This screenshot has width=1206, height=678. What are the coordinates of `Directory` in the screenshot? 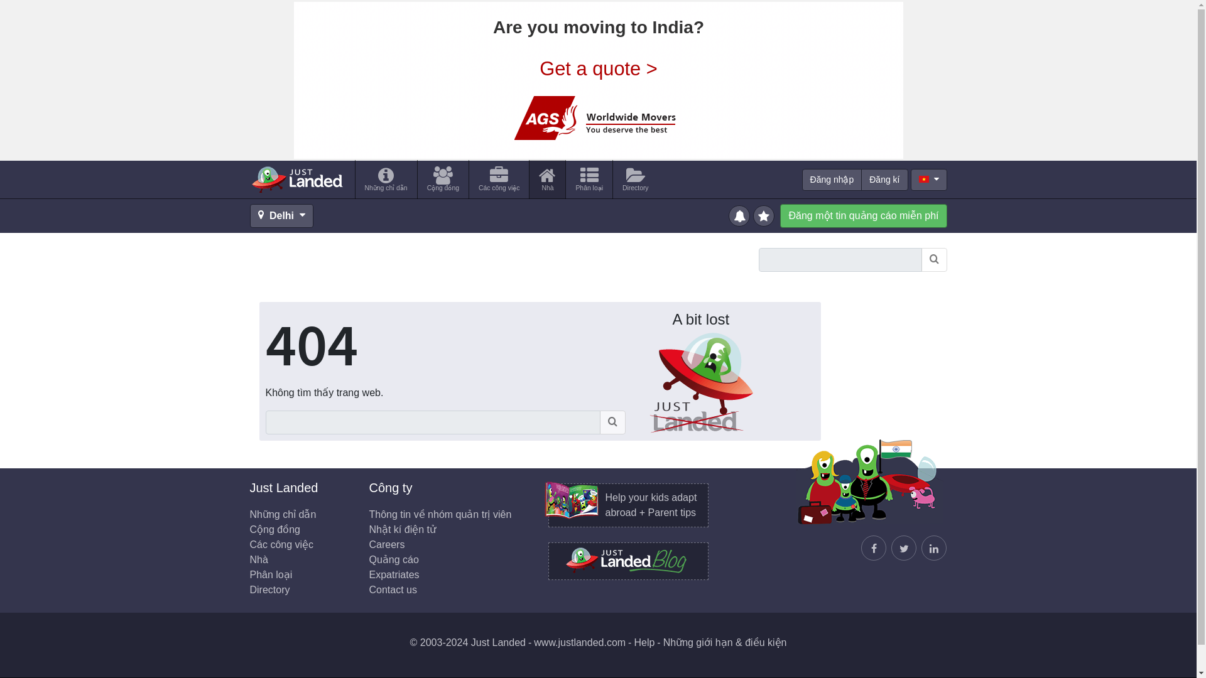 It's located at (270, 589).